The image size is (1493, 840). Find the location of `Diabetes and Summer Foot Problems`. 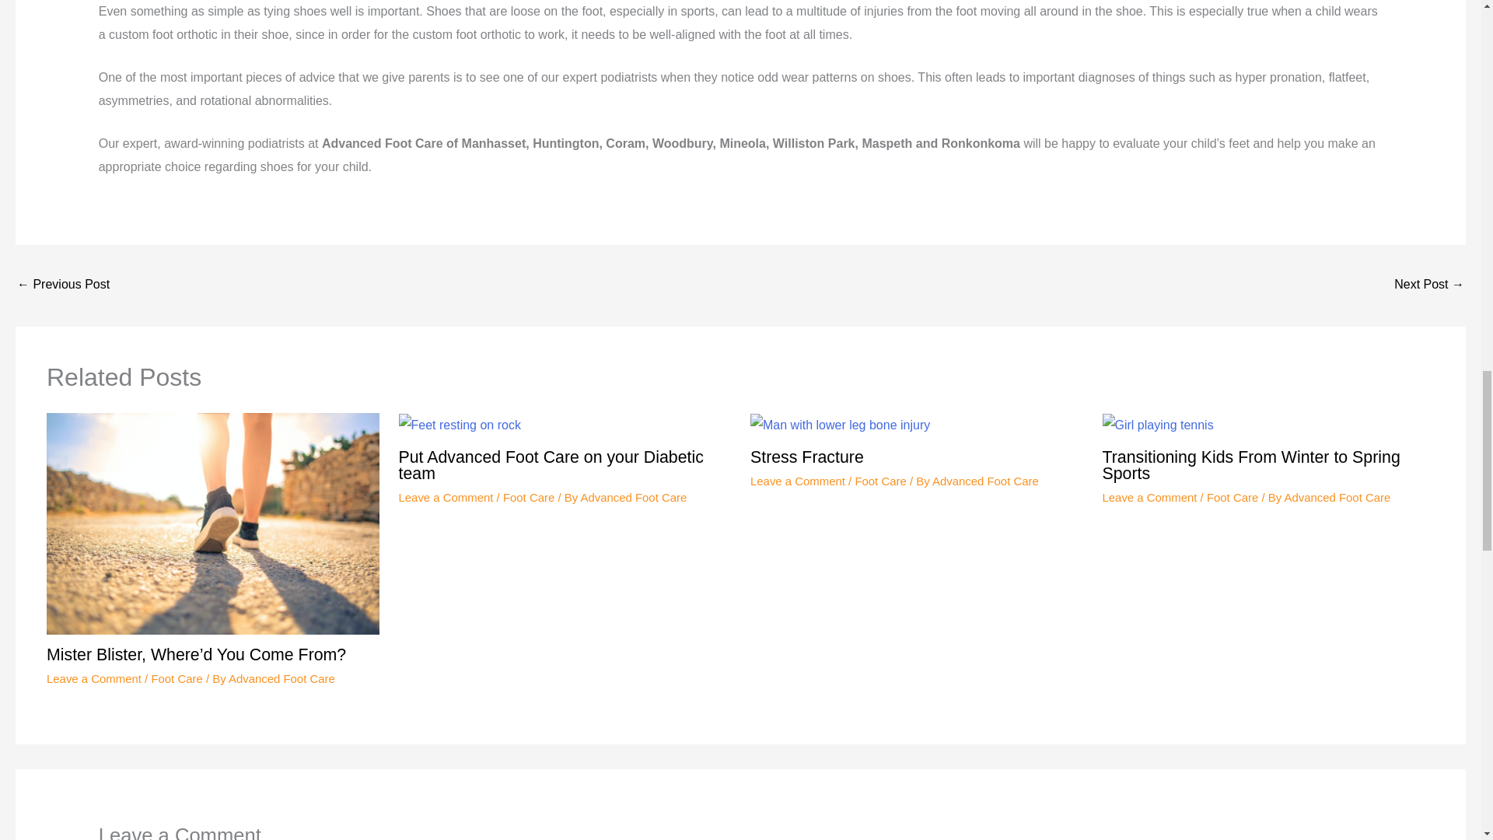

Diabetes and Summer Foot Problems is located at coordinates (1429, 285).